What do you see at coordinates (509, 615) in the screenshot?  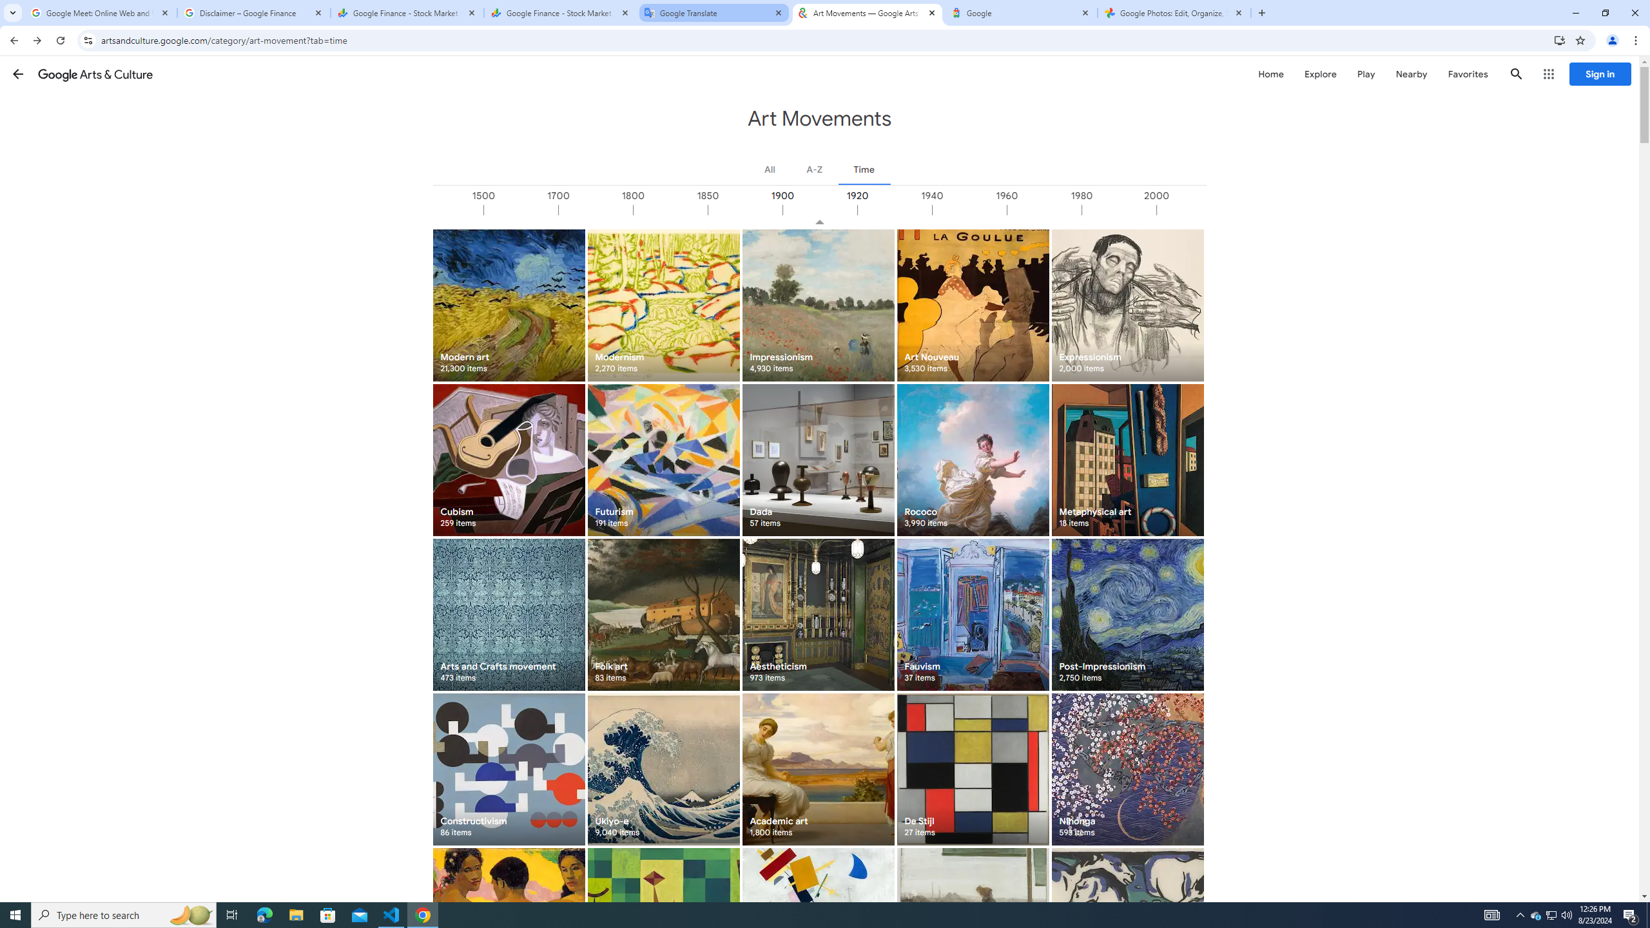 I see `Arts and Crafts movement 473 items` at bounding box center [509, 615].